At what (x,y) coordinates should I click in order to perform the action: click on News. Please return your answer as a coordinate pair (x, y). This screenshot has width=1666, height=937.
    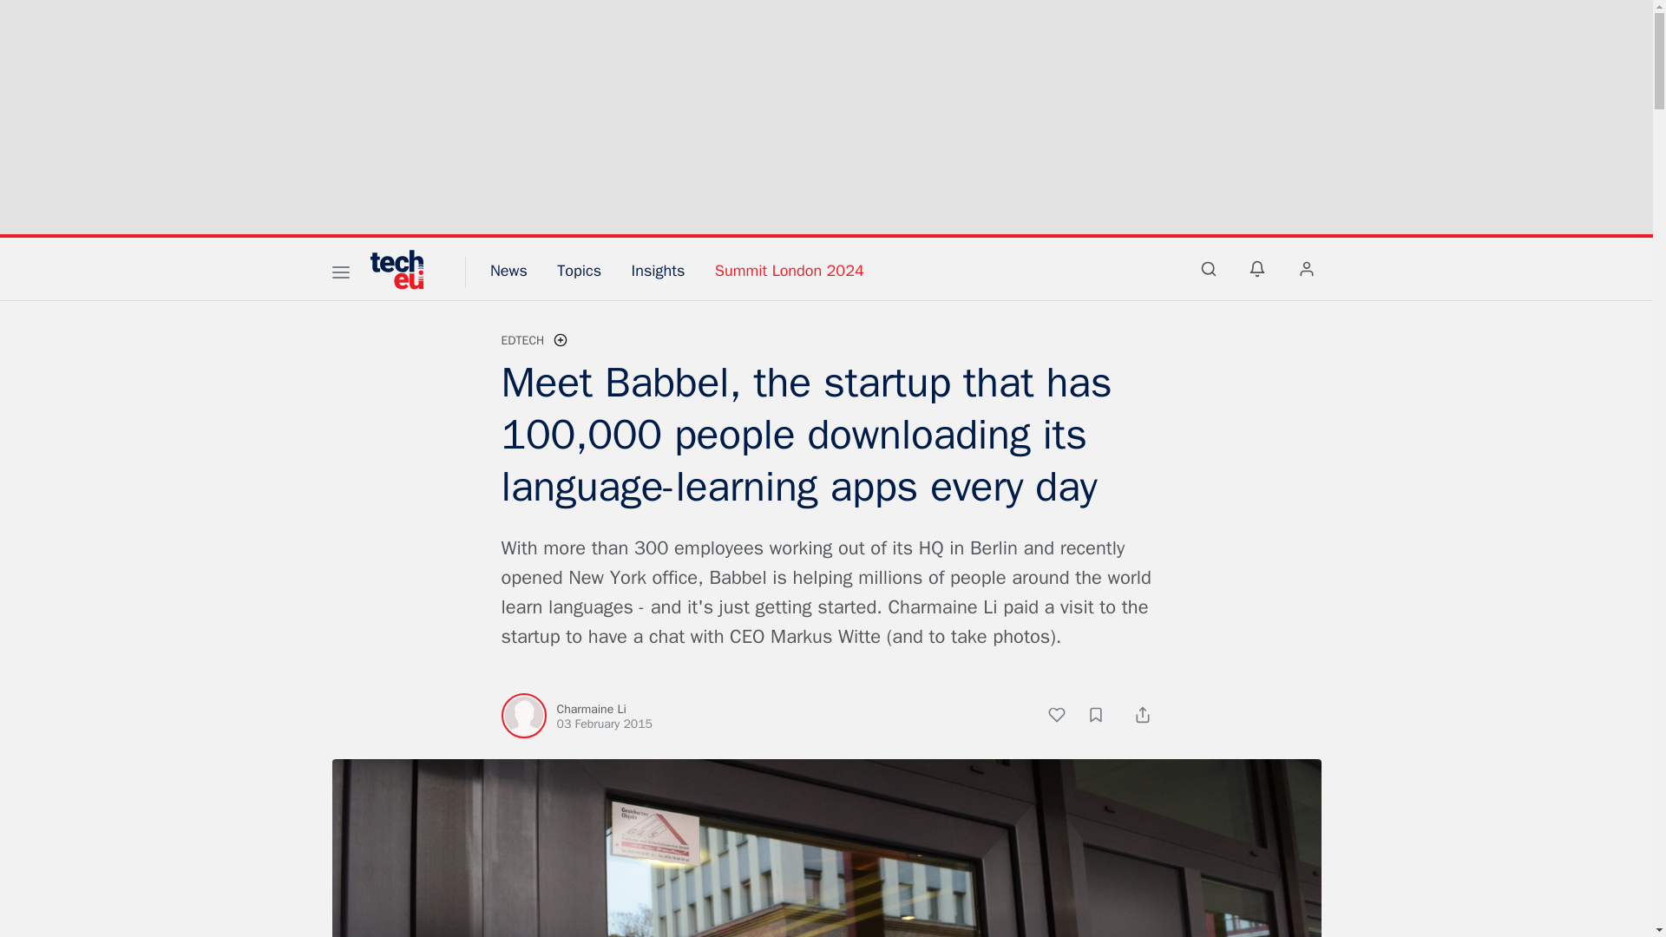
    Looking at the image, I should click on (508, 271).